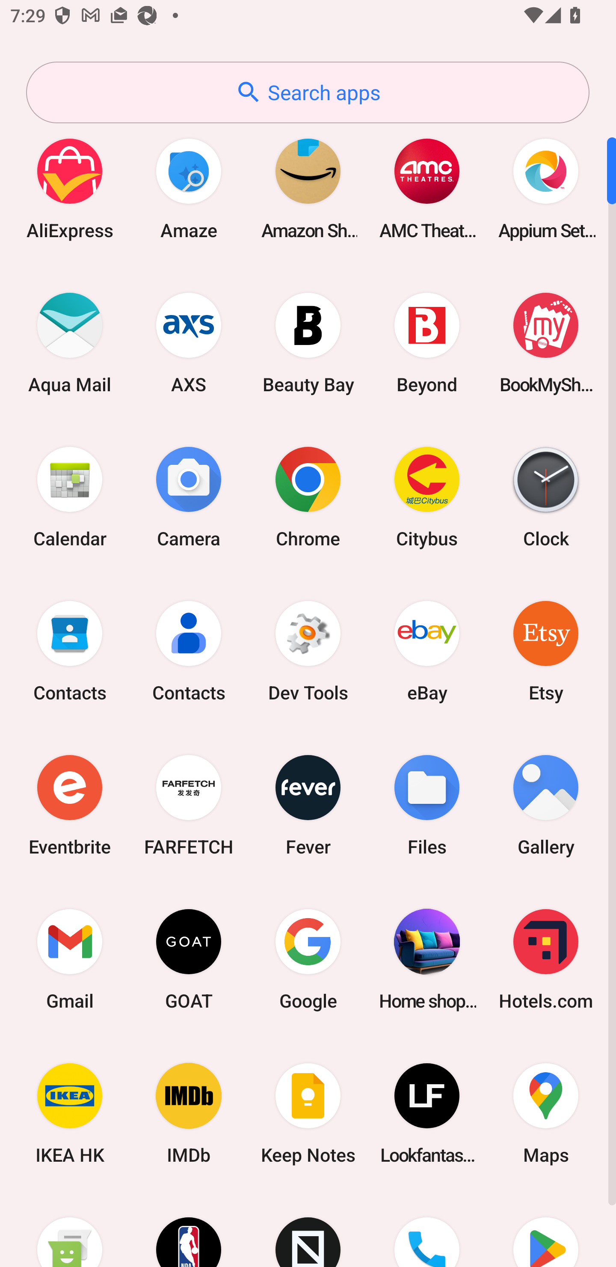  Describe the element at coordinates (546, 1229) in the screenshot. I see `Play Store` at that location.